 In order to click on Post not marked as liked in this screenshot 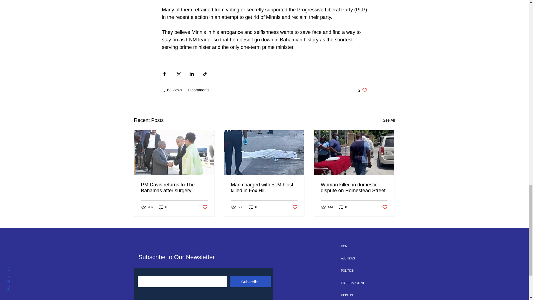, I will do `click(385, 207)`.